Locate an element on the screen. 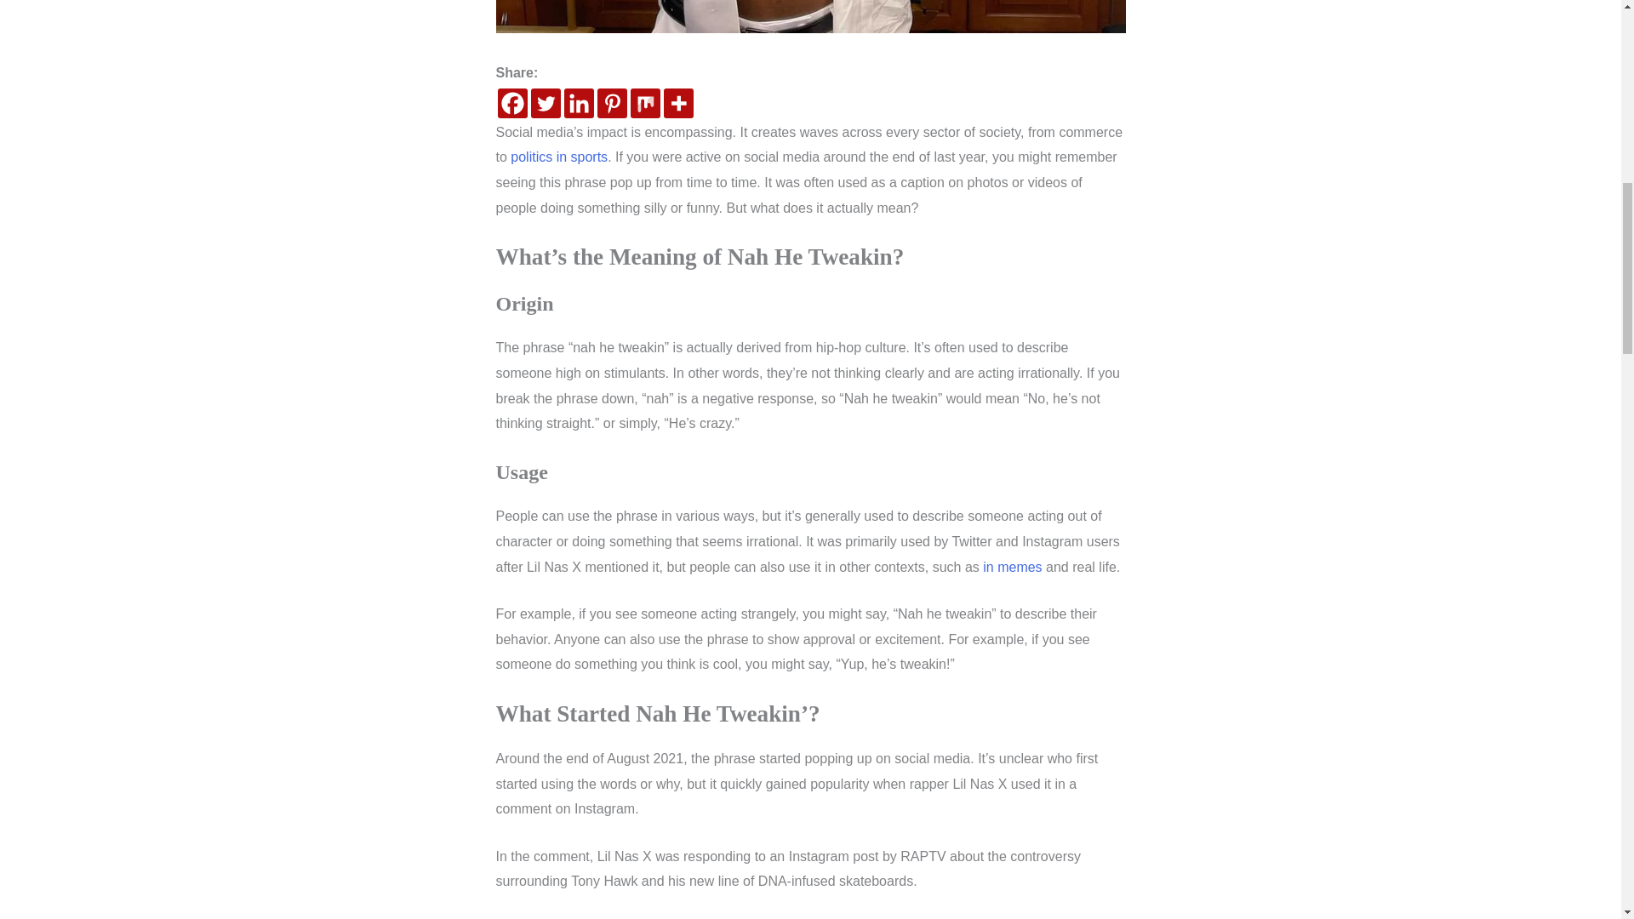 This screenshot has height=919, width=1634. Mix is located at coordinates (644, 103).